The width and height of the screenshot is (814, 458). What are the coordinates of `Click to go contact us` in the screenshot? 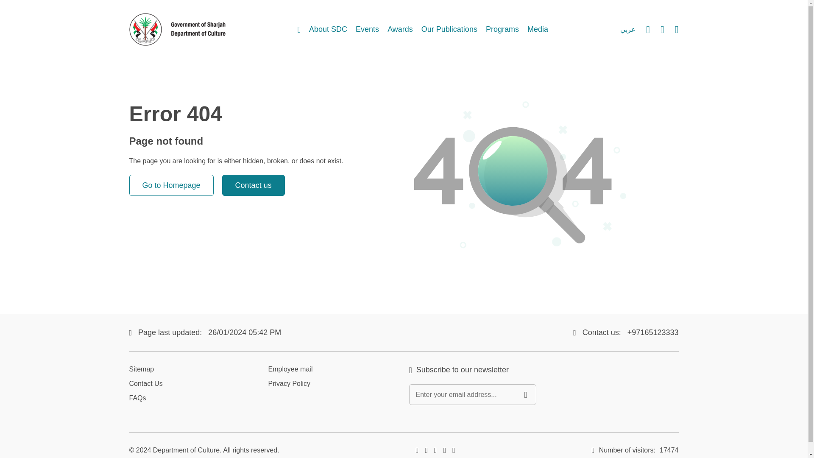 It's located at (254, 185).